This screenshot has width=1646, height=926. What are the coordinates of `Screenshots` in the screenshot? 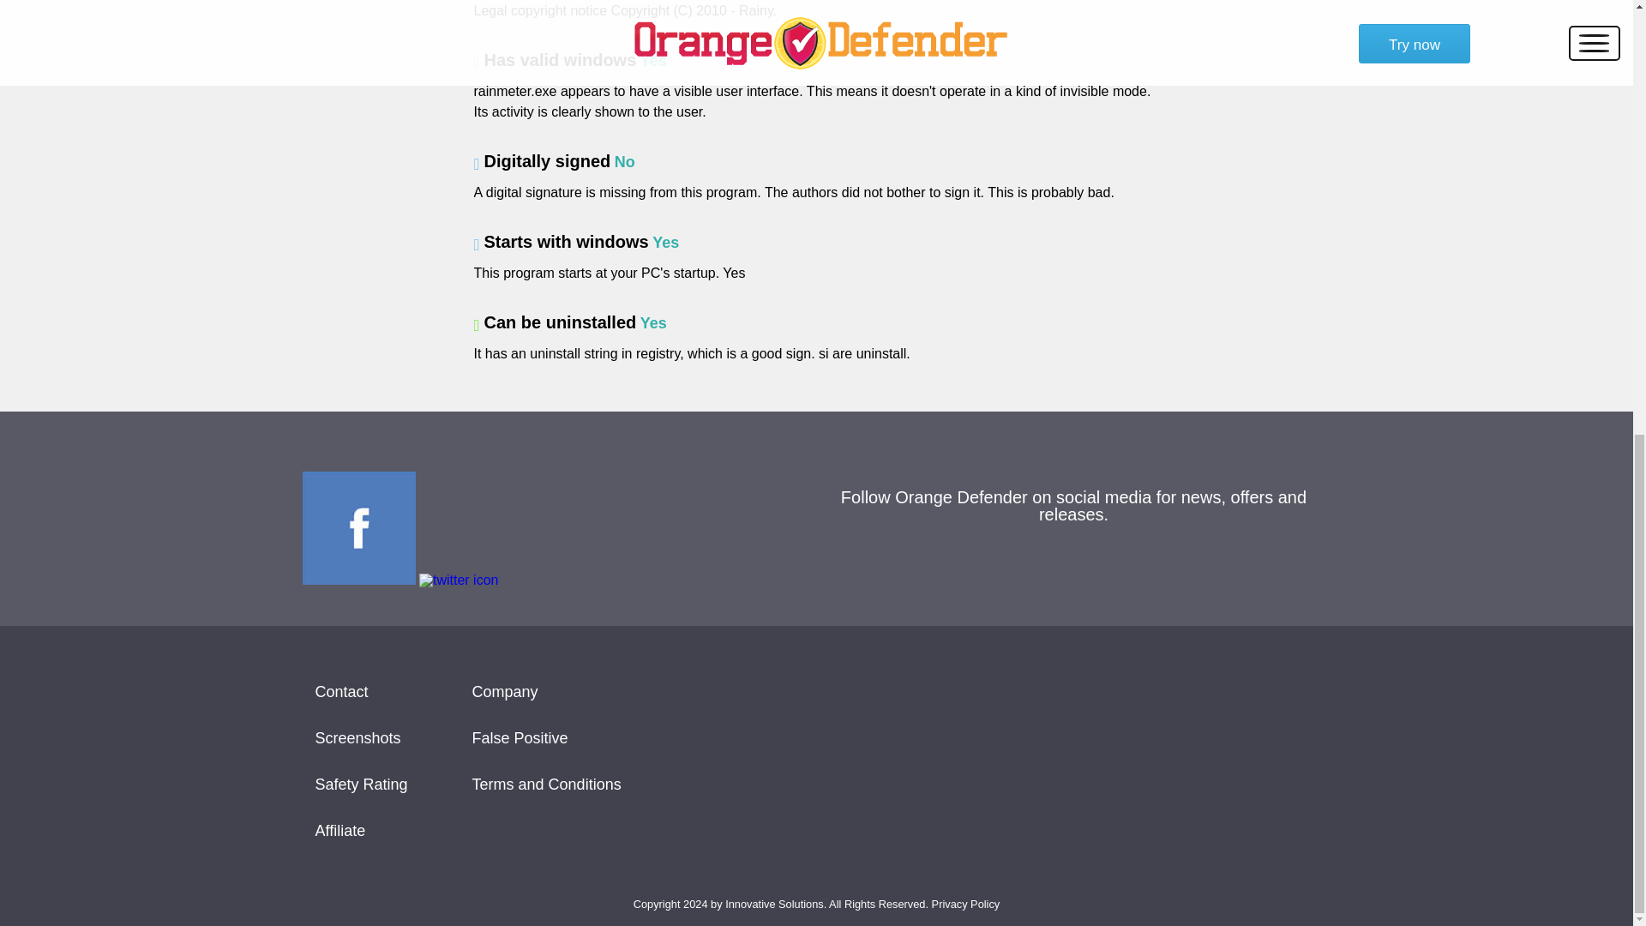 It's located at (362, 737).